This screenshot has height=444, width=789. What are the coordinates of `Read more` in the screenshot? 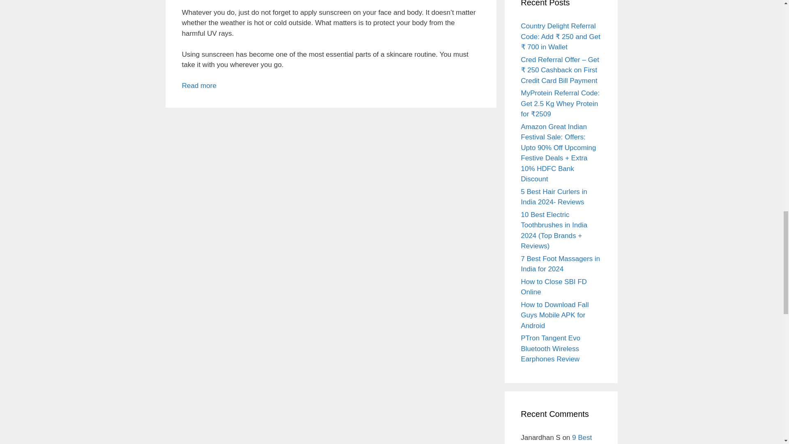 It's located at (199, 86).